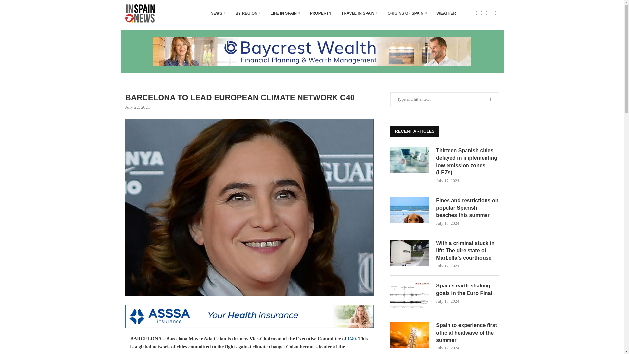  I want to click on NEWS, so click(218, 13).